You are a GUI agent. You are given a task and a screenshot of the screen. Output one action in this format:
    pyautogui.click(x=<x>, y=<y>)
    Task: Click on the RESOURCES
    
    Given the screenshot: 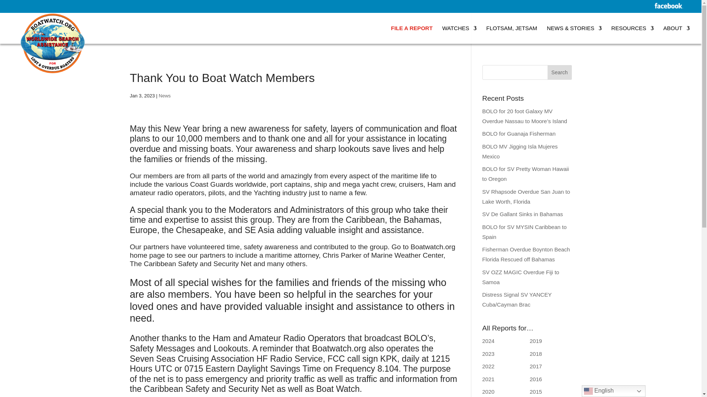 What is the action you would take?
    pyautogui.click(x=632, y=35)
    